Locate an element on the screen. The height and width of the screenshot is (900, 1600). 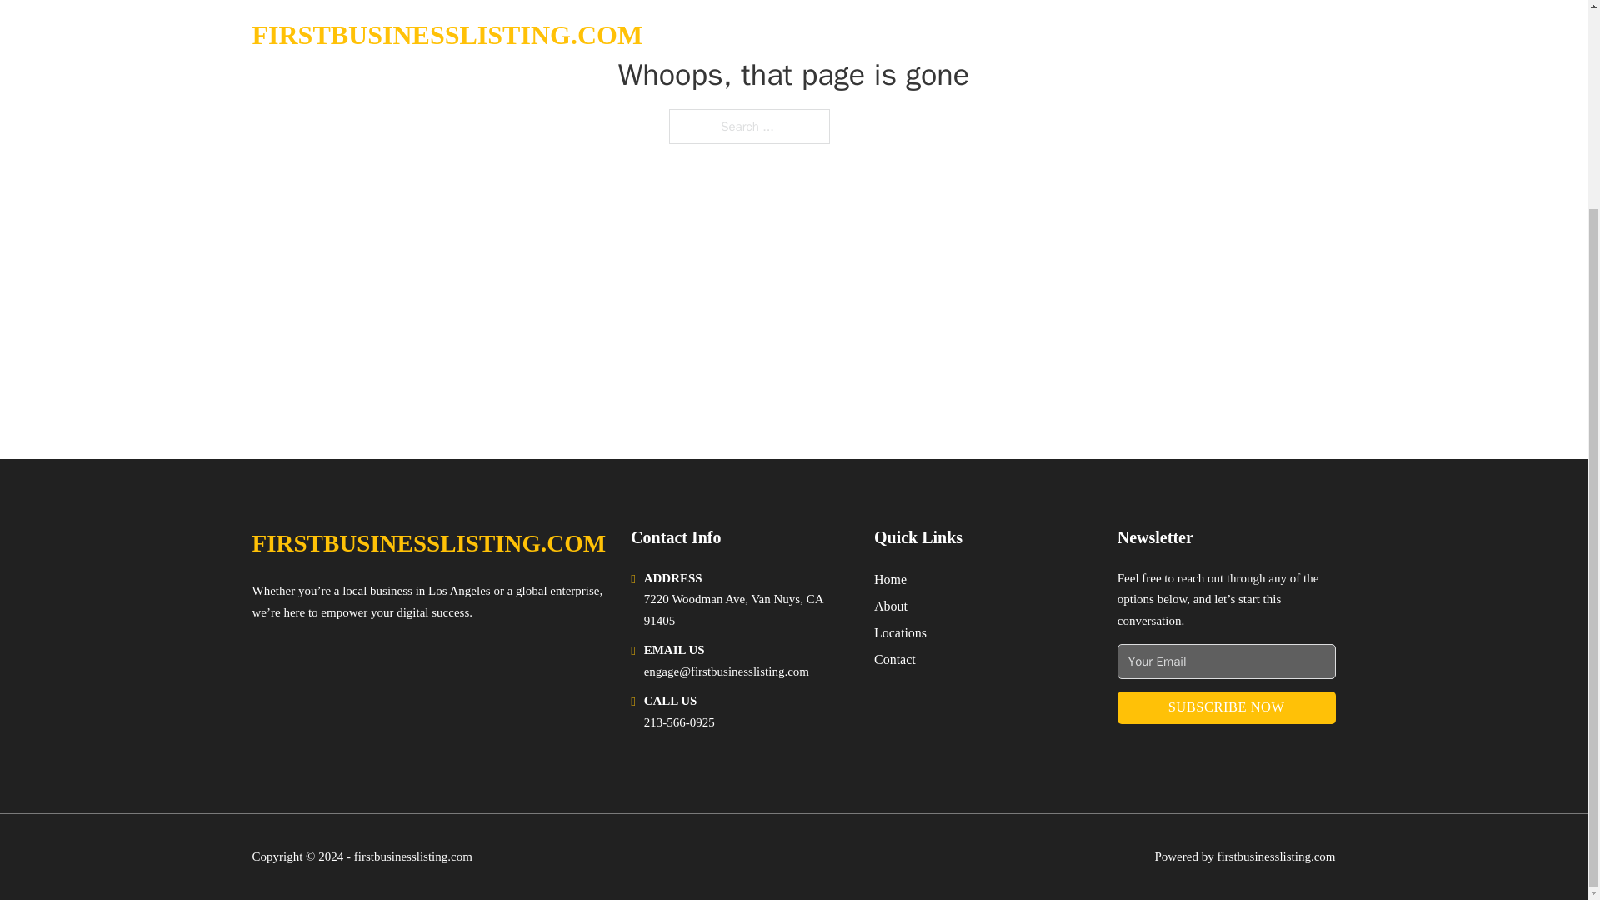
FIRSTBUSINESSLISTING.COM is located at coordinates (428, 543).